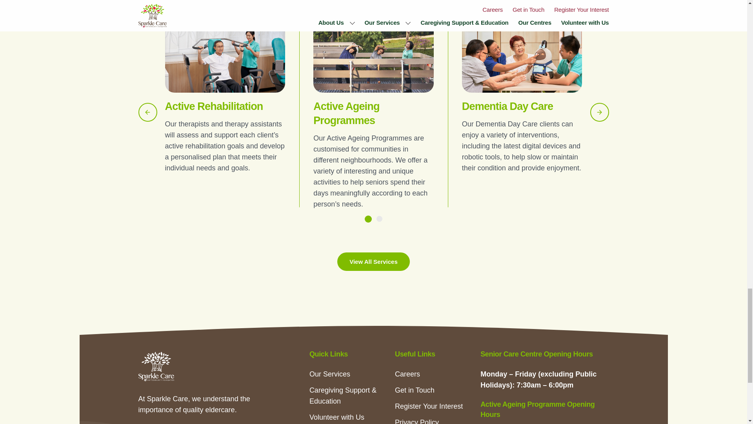 This screenshot has width=753, height=424. I want to click on Privacy Policy, so click(417, 421).